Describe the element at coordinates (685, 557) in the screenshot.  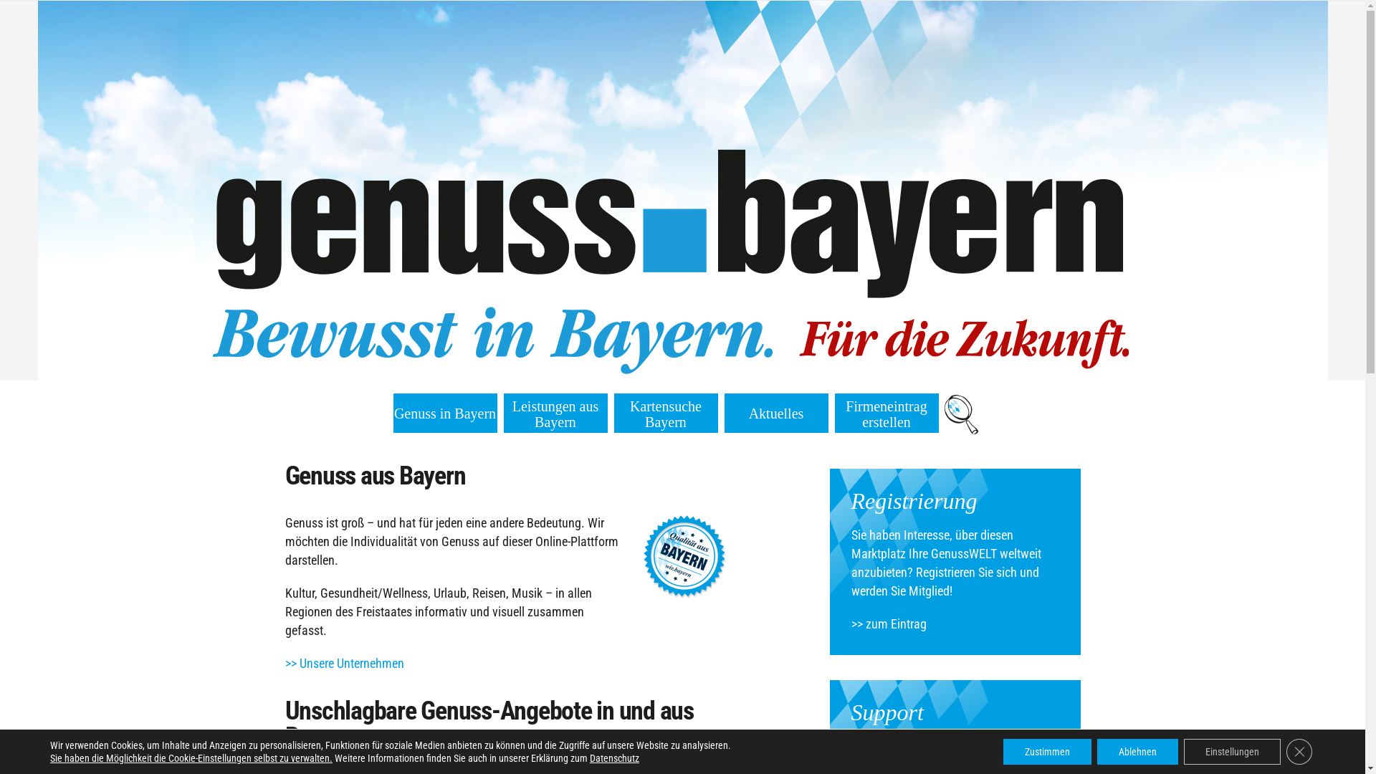
I see `qualitaet-aus-bayern` at that location.